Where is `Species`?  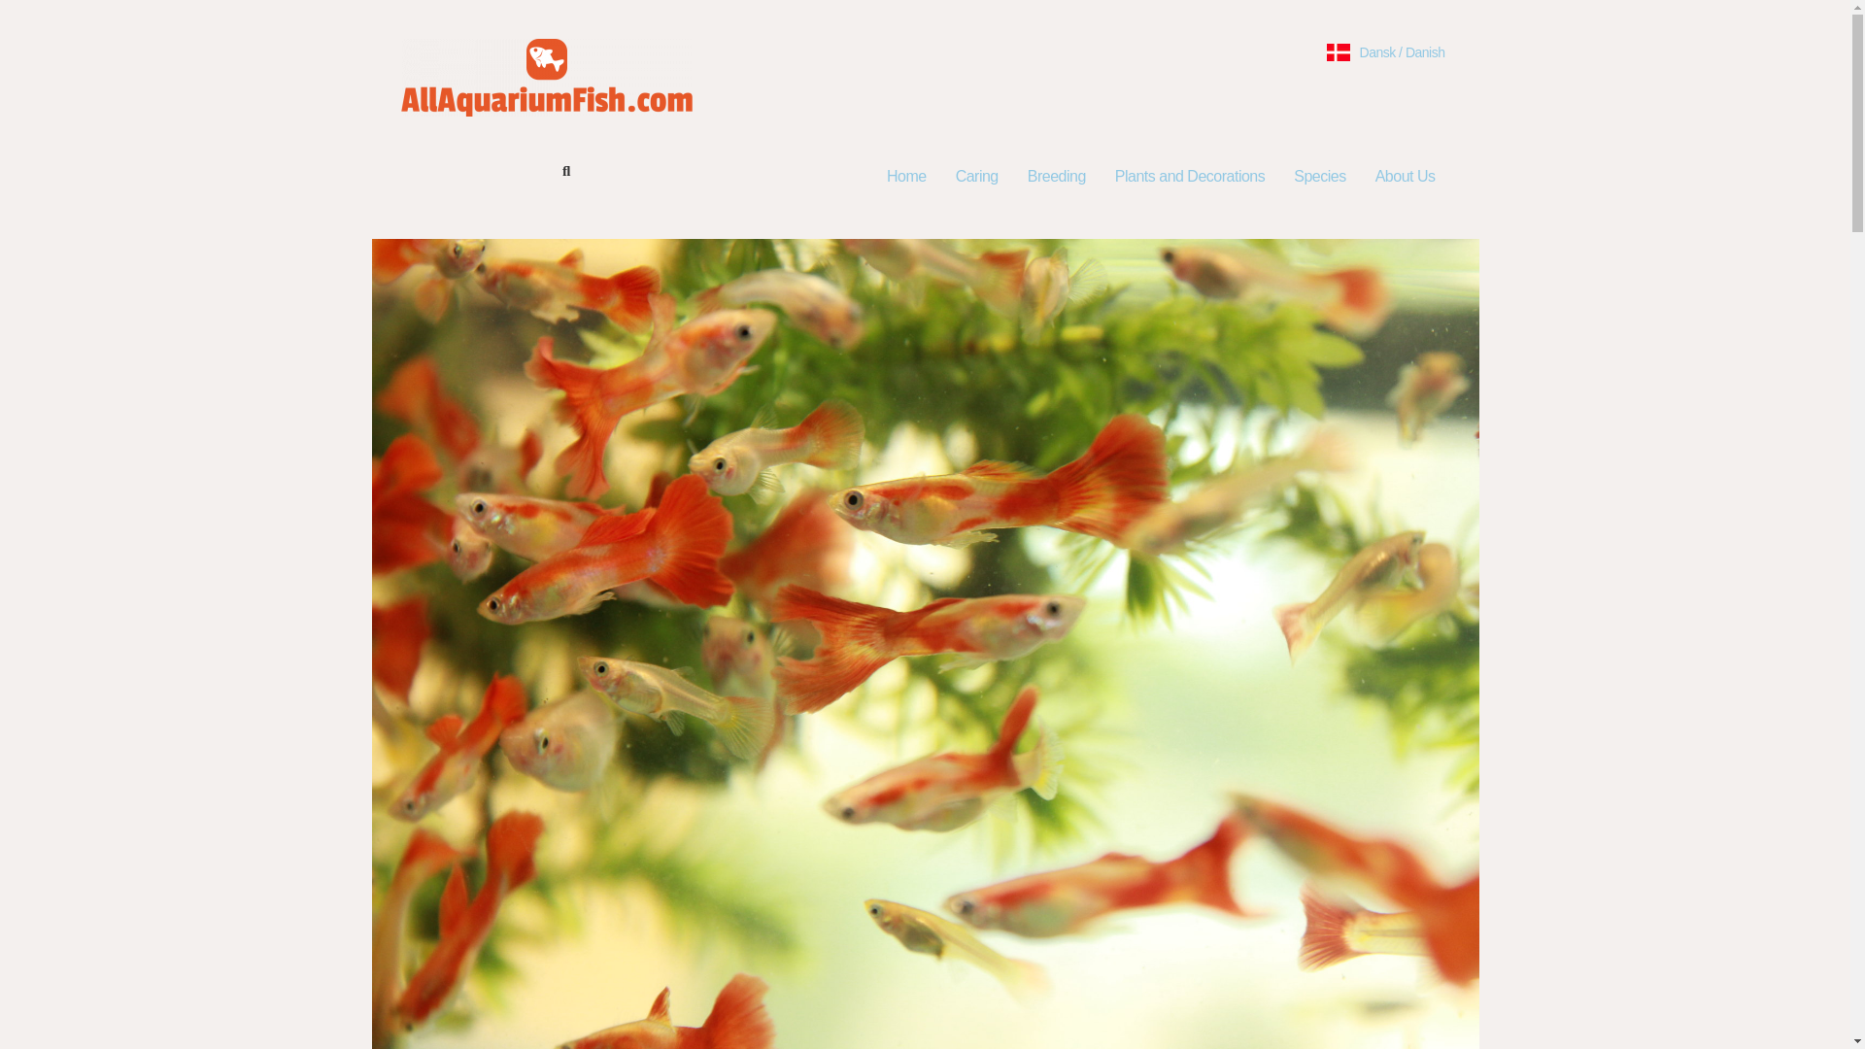
Species is located at coordinates (1319, 176).